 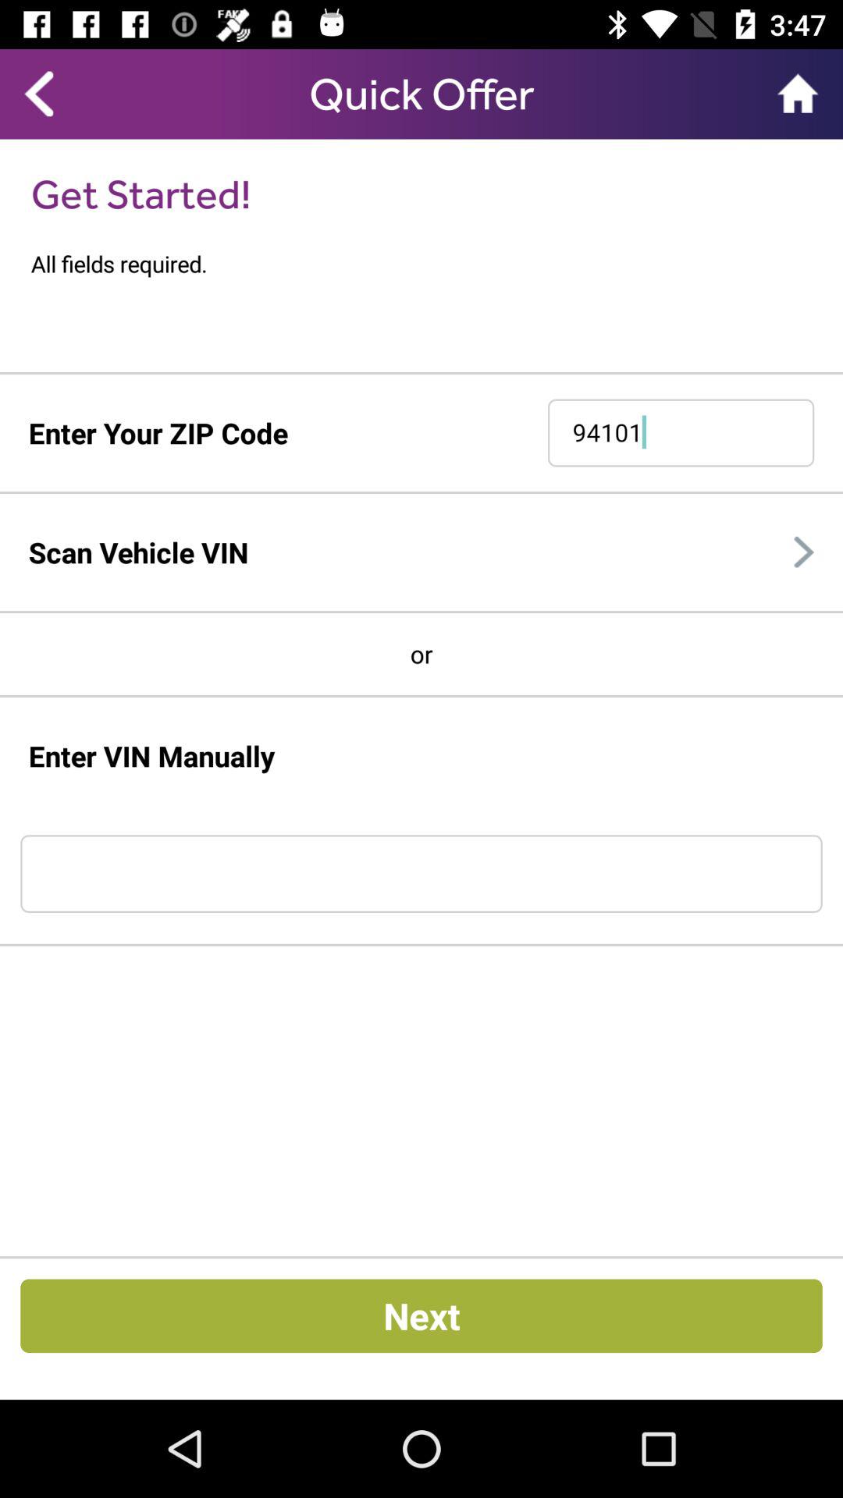 What do you see at coordinates (151, 756) in the screenshot?
I see `click on the enter vin manually` at bounding box center [151, 756].